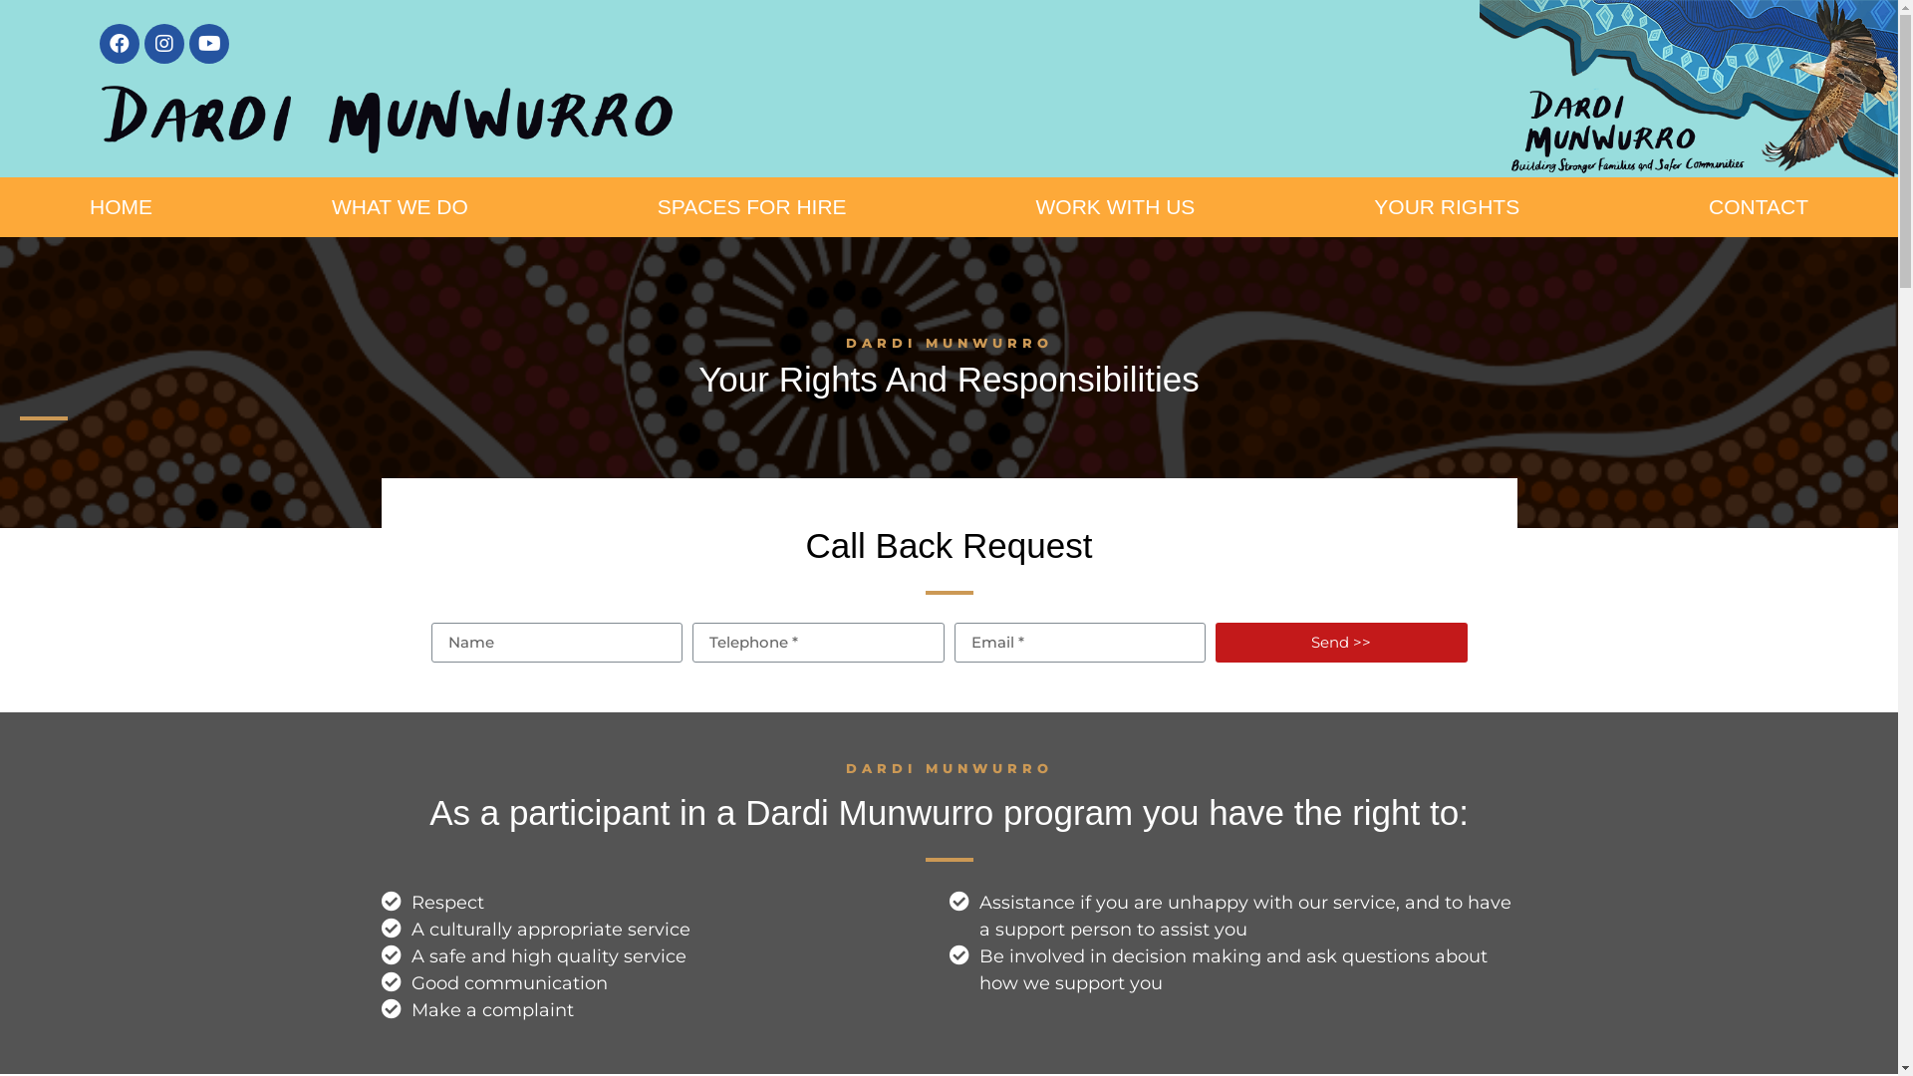 This screenshot has width=1913, height=1076. What do you see at coordinates (1759, 207) in the screenshot?
I see `CONTACT` at bounding box center [1759, 207].